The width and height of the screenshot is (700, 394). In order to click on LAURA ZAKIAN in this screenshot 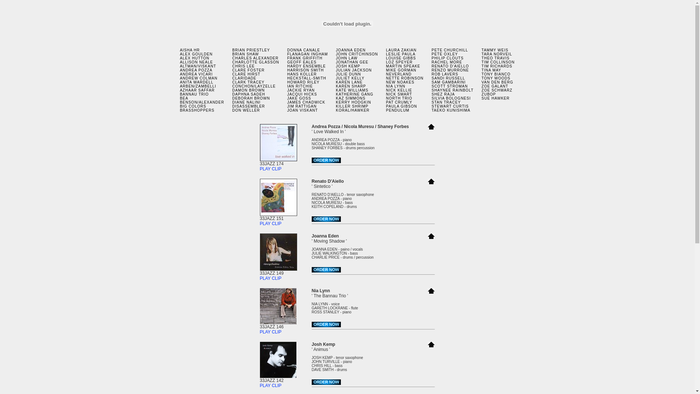, I will do `click(401, 50)`.